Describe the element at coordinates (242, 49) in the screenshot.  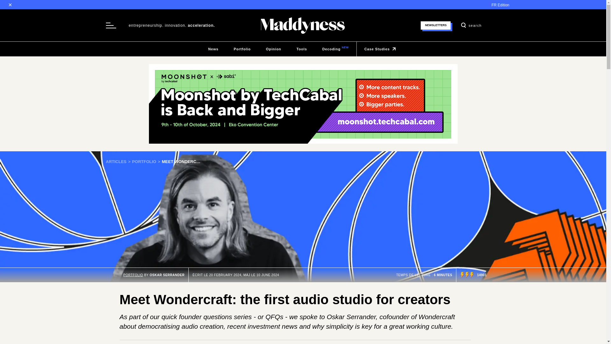
I see `Case studies` at that location.